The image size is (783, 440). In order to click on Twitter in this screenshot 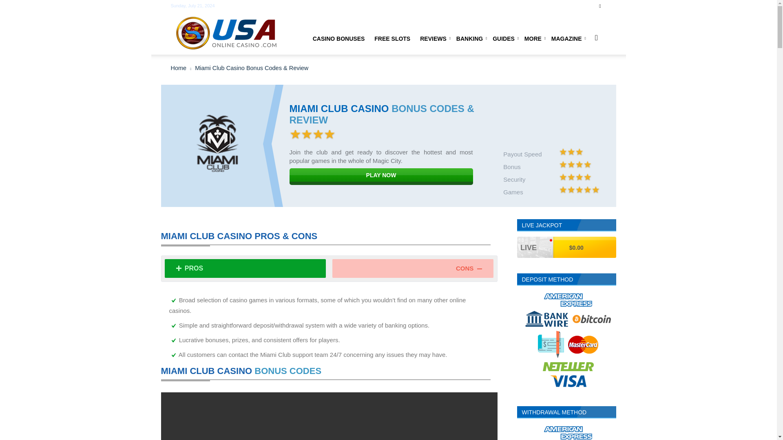, I will do `click(599, 6)`.